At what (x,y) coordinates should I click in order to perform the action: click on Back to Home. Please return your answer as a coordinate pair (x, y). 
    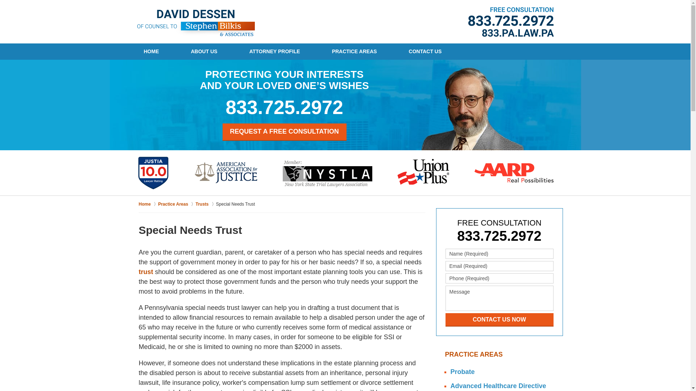
    Looking at the image, I should click on (196, 23).